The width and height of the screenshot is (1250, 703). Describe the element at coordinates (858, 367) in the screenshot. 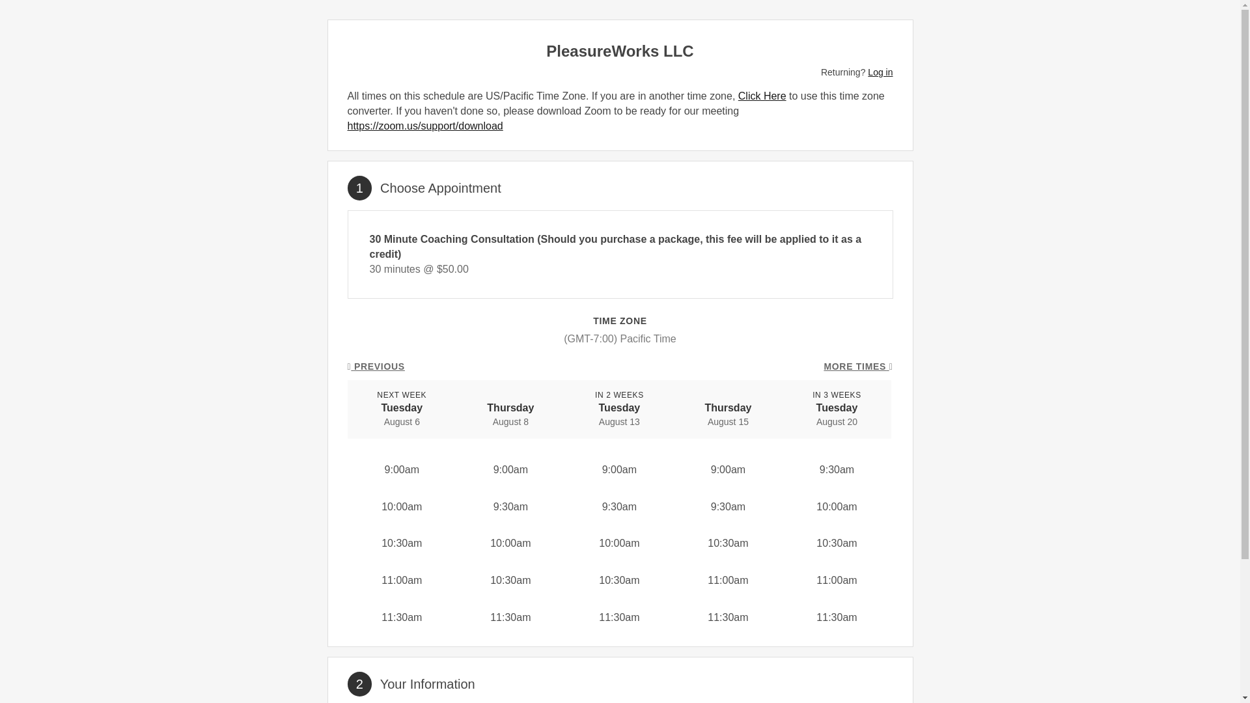

I see `MORE TIMES` at that location.